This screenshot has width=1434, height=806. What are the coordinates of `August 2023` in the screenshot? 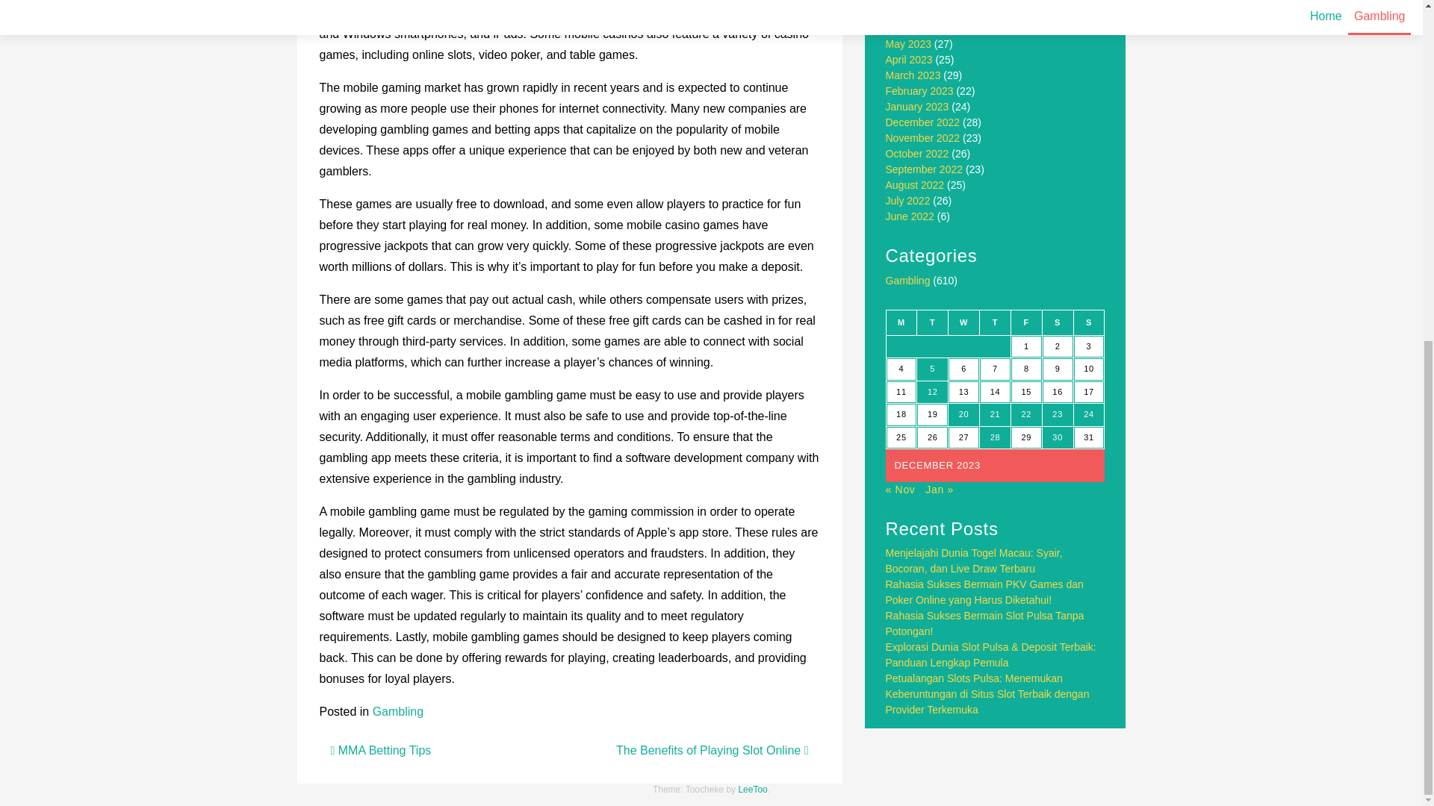 It's located at (916, 1).